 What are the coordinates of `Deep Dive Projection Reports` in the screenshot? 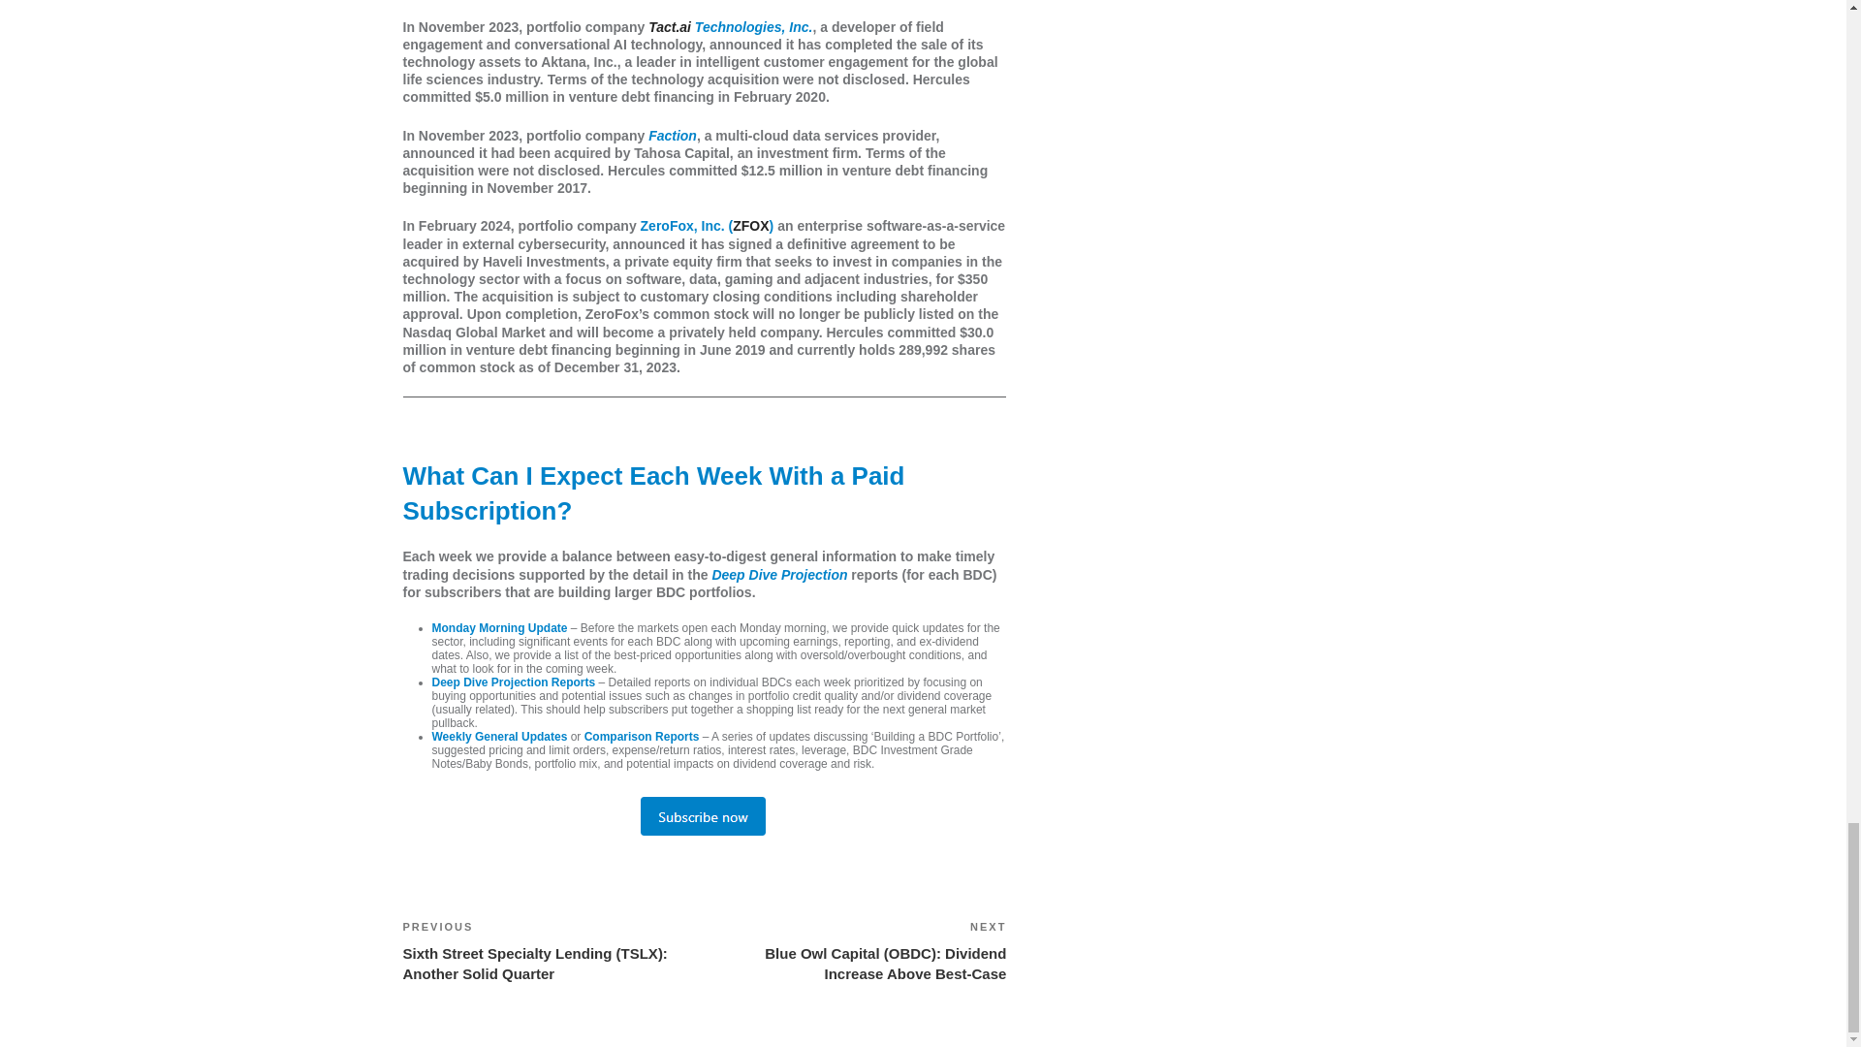 It's located at (514, 682).